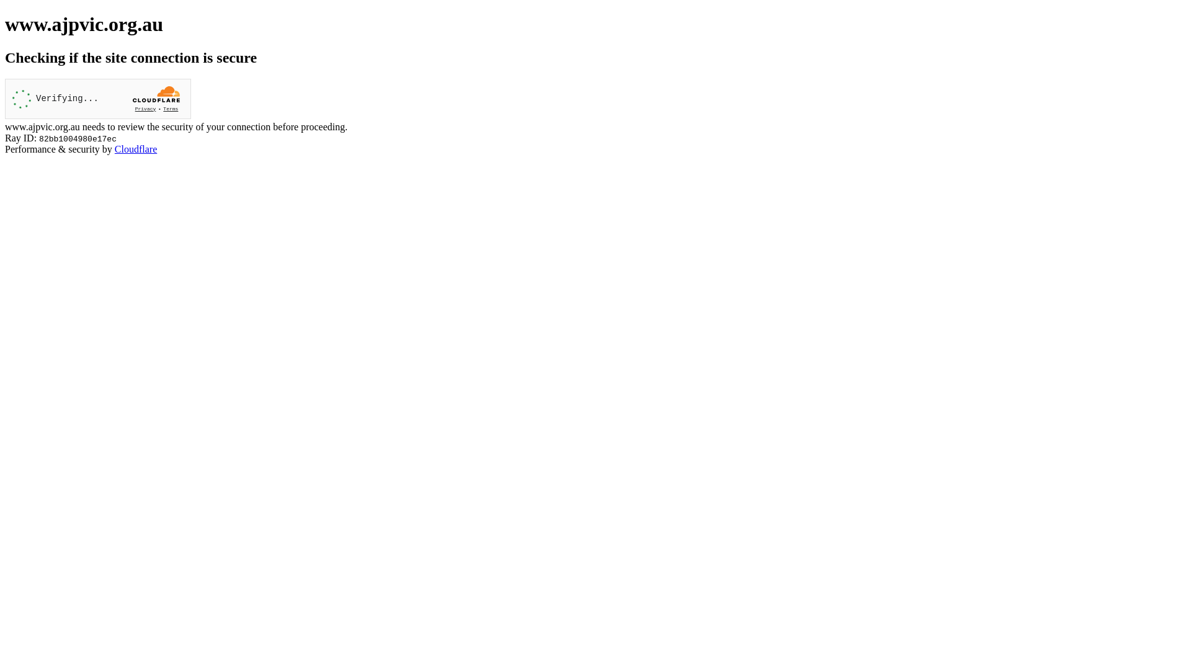 This screenshot has height=670, width=1191. Describe the element at coordinates (136, 149) in the screenshot. I see `Cloudflare` at that location.